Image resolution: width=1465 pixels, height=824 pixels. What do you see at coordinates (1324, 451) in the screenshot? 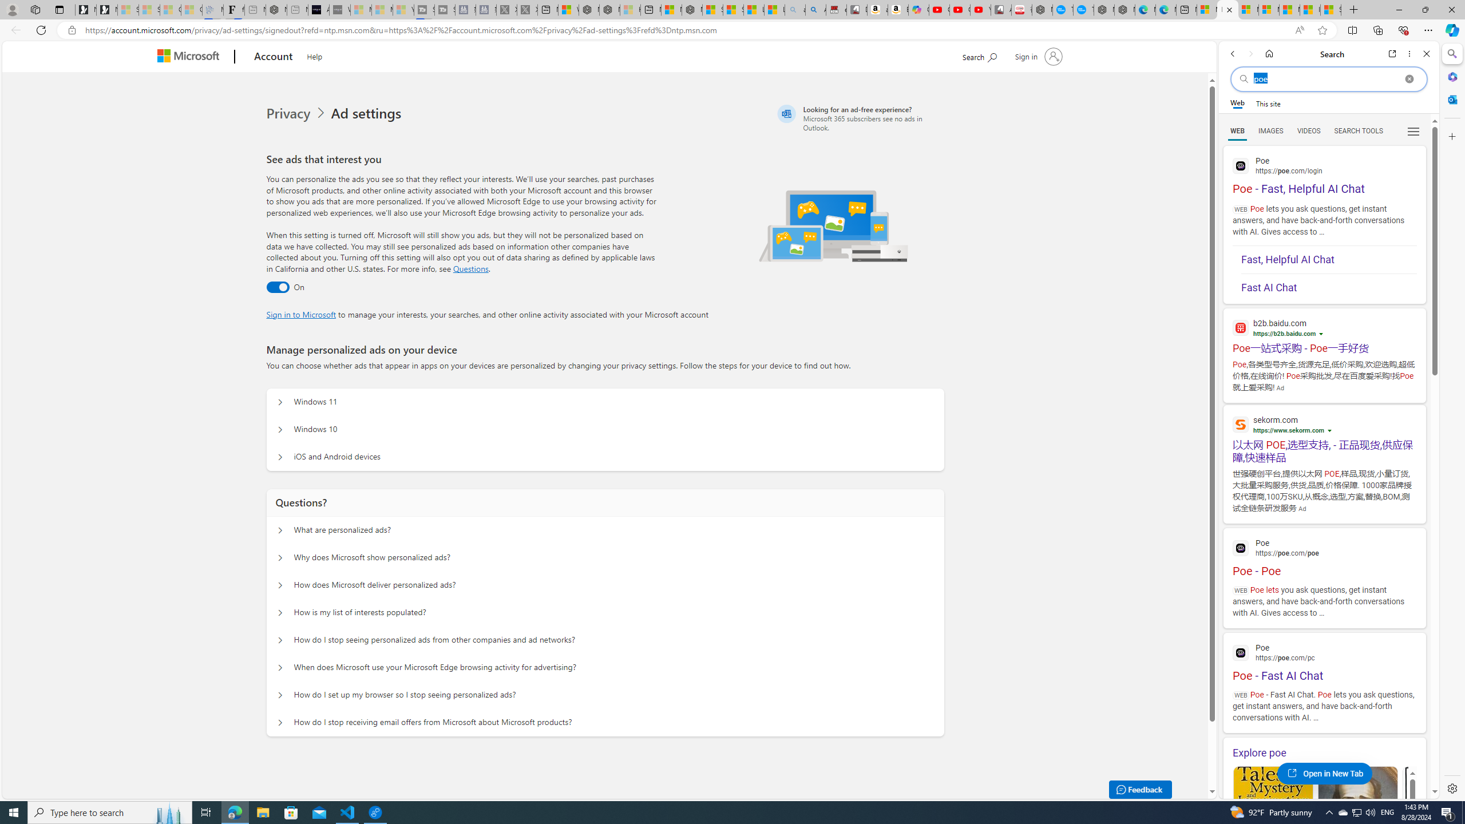
I see `SERP,5405` at bounding box center [1324, 451].